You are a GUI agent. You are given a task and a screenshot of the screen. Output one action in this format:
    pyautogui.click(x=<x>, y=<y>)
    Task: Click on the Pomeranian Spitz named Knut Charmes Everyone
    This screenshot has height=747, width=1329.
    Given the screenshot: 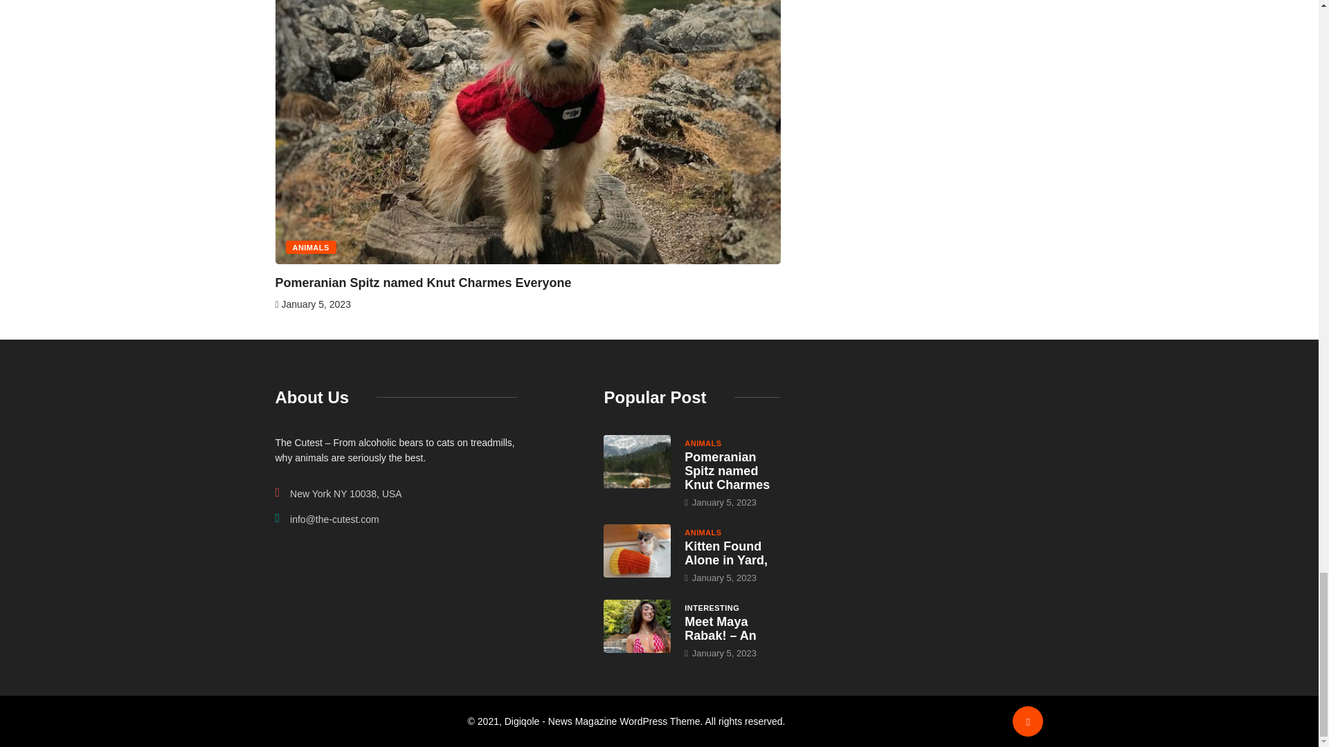 What is the action you would take?
    pyautogui.click(x=423, y=282)
    